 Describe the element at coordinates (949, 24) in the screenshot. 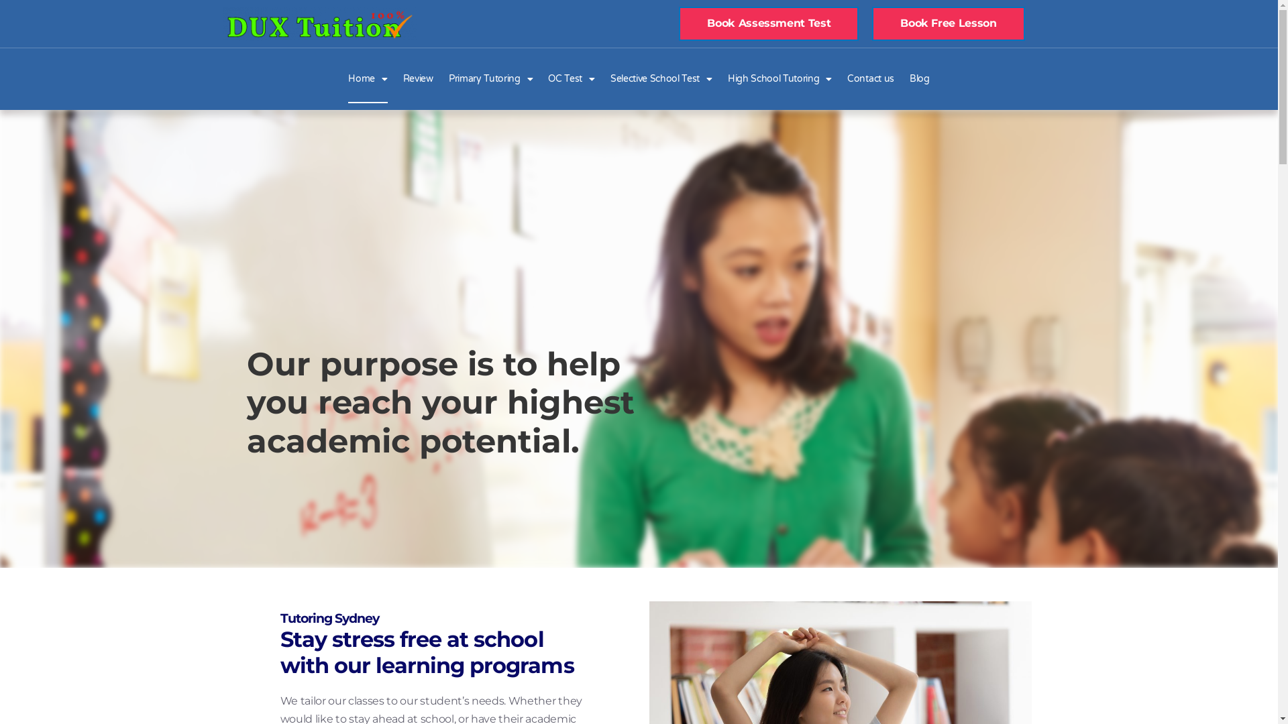

I see `Book Free Lesson` at that location.